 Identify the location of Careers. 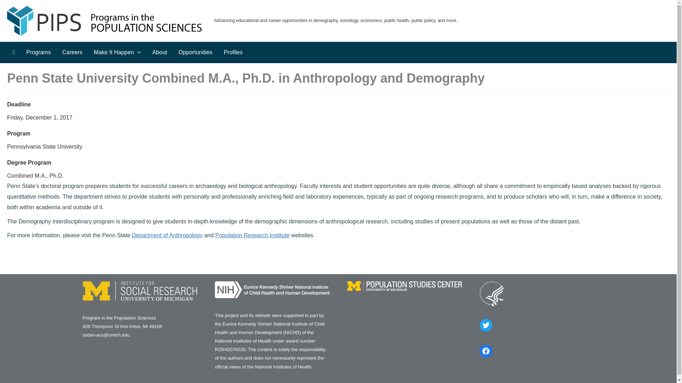
(72, 52).